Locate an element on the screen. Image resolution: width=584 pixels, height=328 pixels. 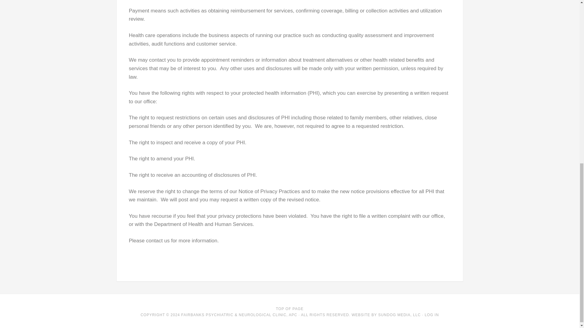
TOP OF PAGE is located at coordinates (290, 309).